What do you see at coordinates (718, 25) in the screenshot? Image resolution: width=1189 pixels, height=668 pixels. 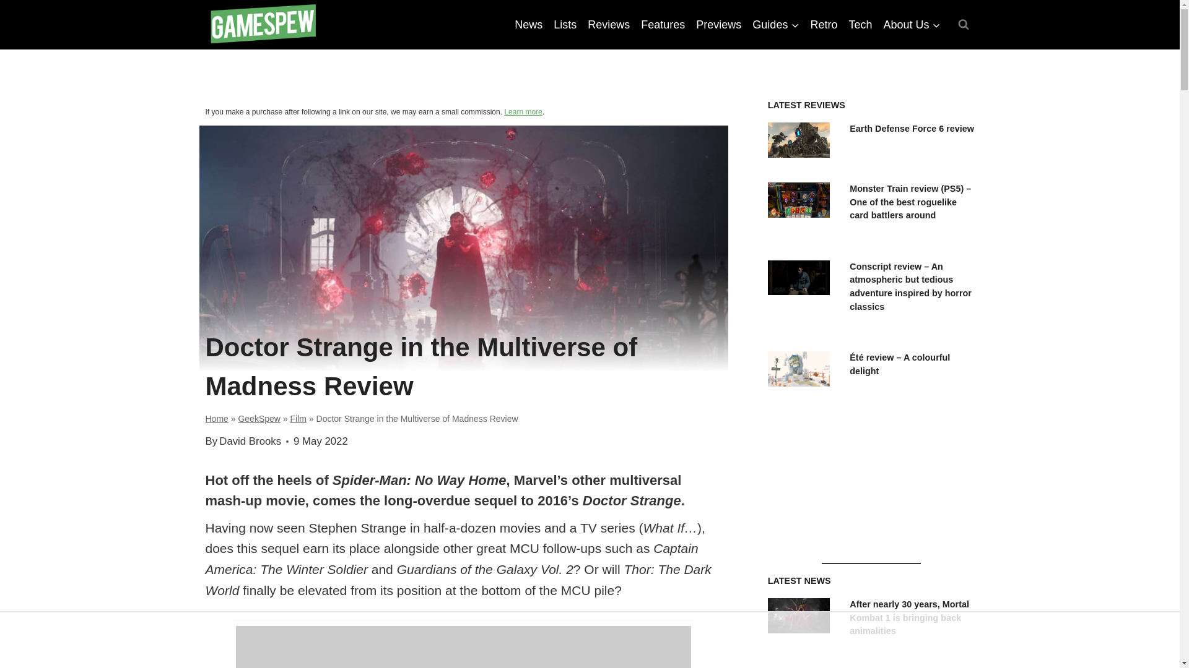 I see `Previews` at bounding box center [718, 25].